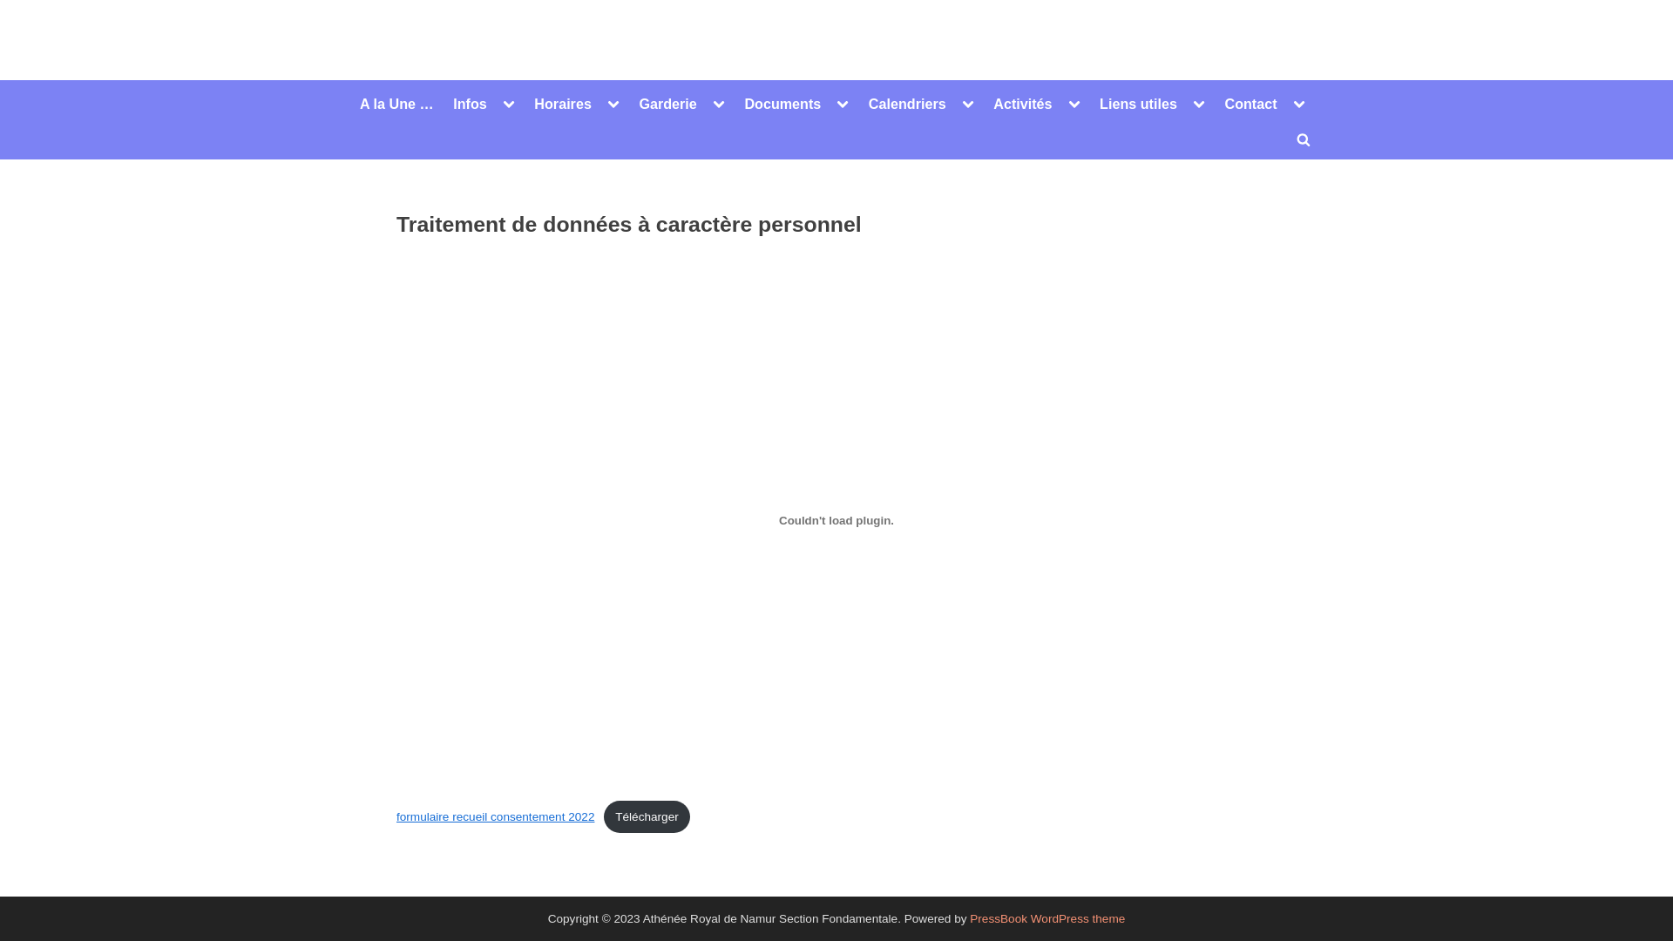  Describe the element at coordinates (509, 104) in the screenshot. I see `Toggle sub-menu` at that location.